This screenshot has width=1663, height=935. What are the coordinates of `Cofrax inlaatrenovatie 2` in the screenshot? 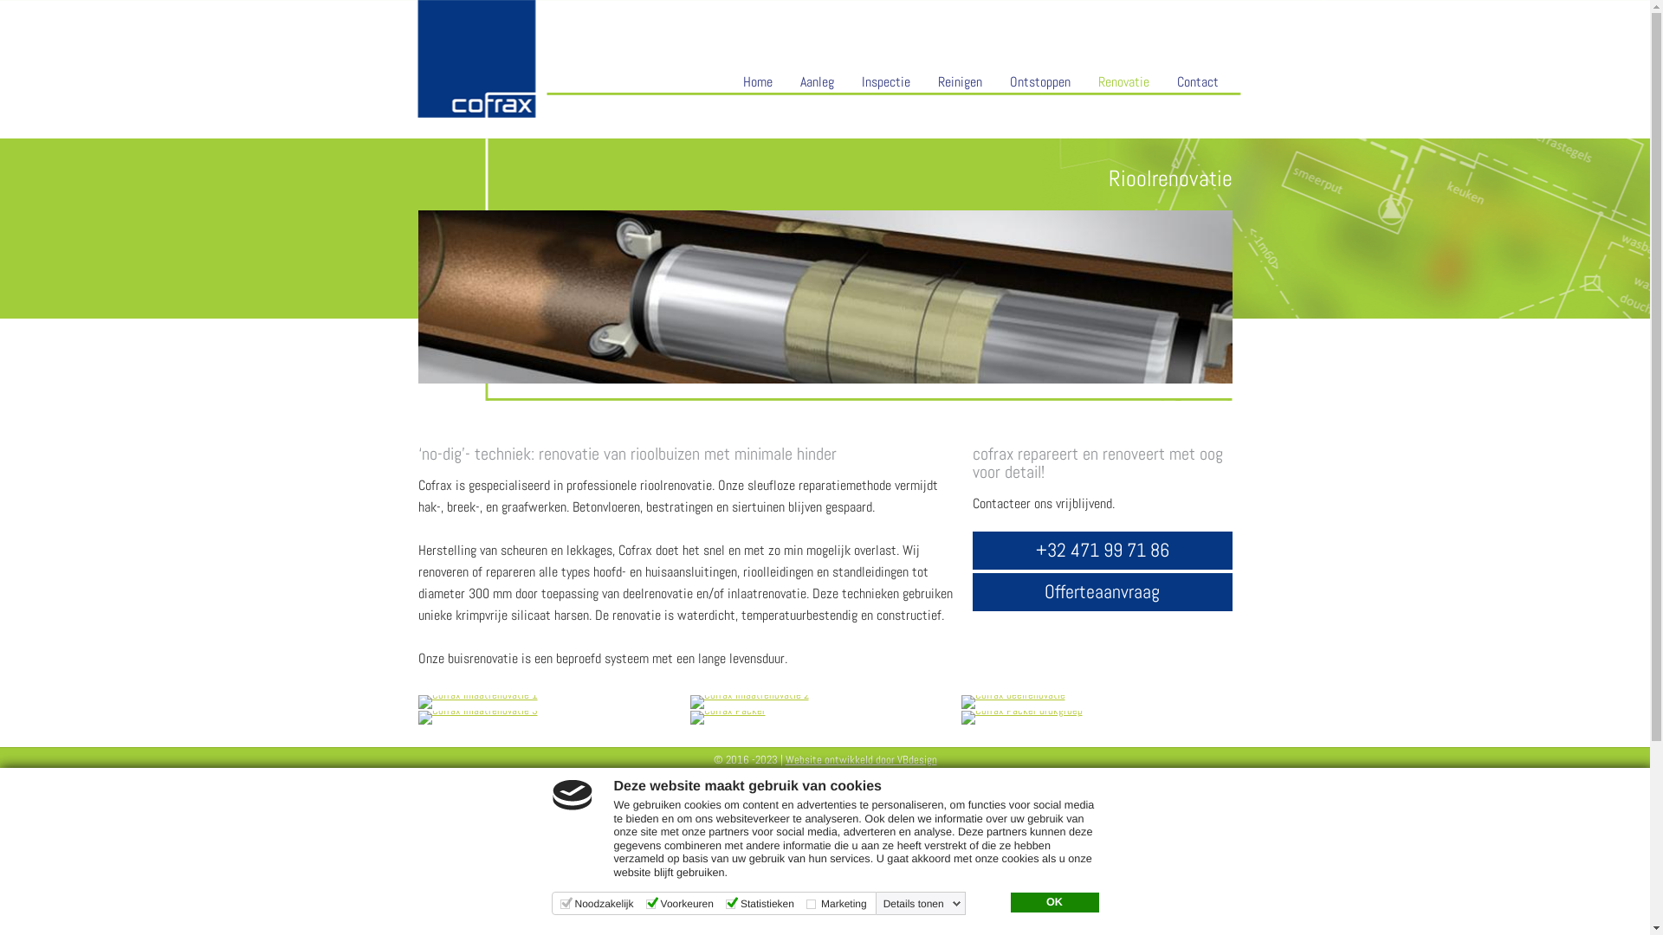 It's located at (750, 702).